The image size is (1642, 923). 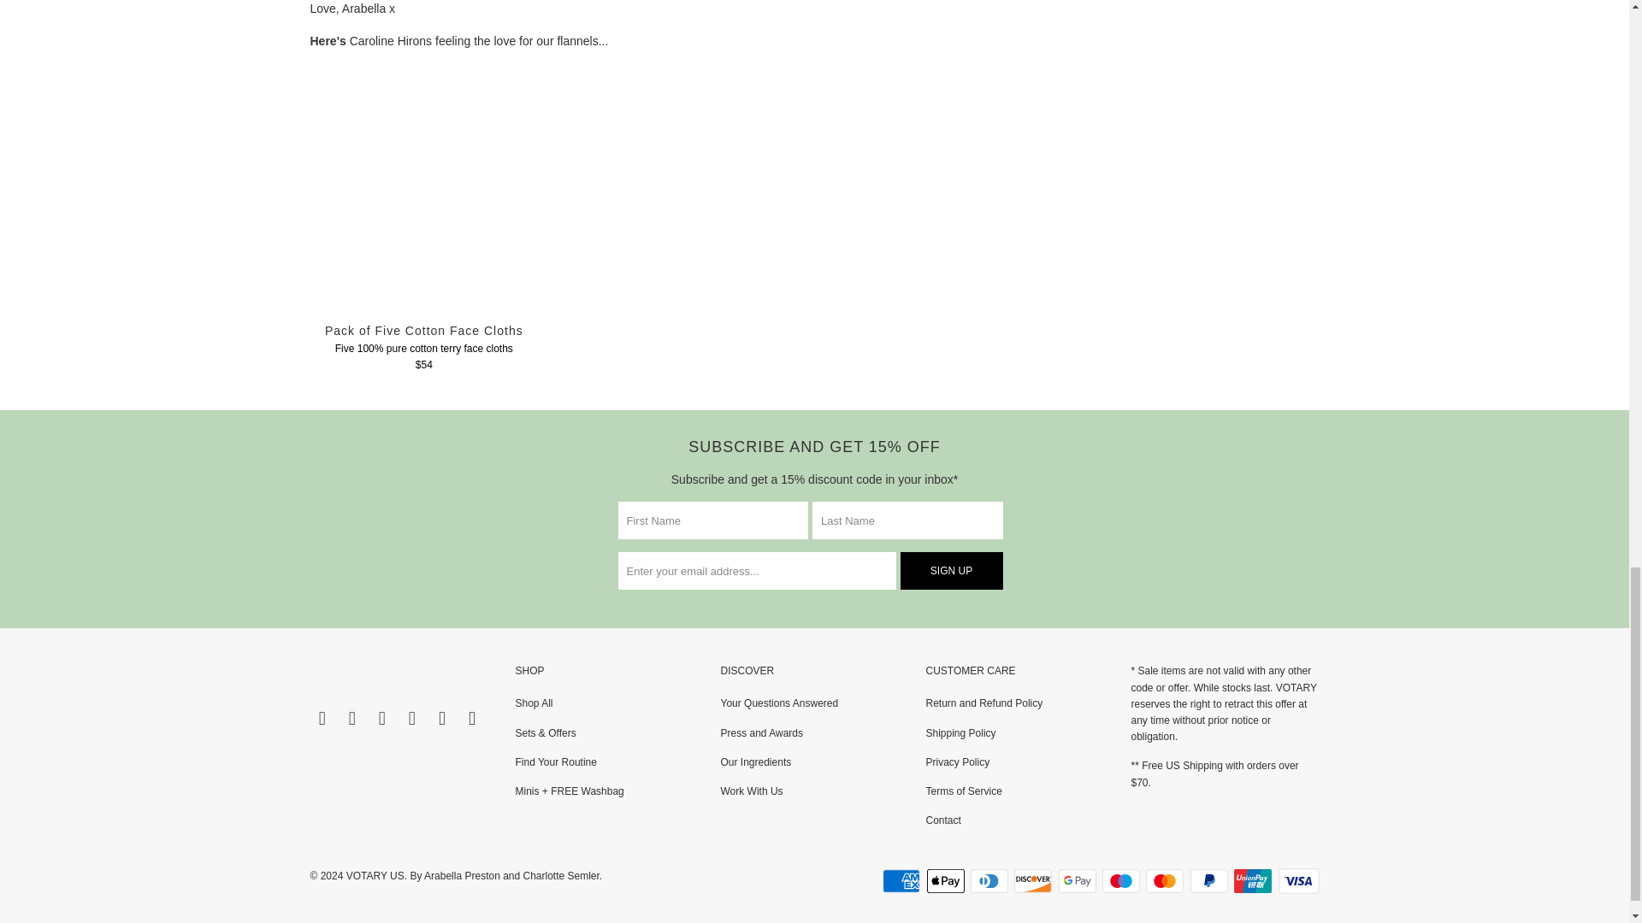 What do you see at coordinates (948, 881) in the screenshot?
I see `Apple Pay` at bounding box center [948, 881].